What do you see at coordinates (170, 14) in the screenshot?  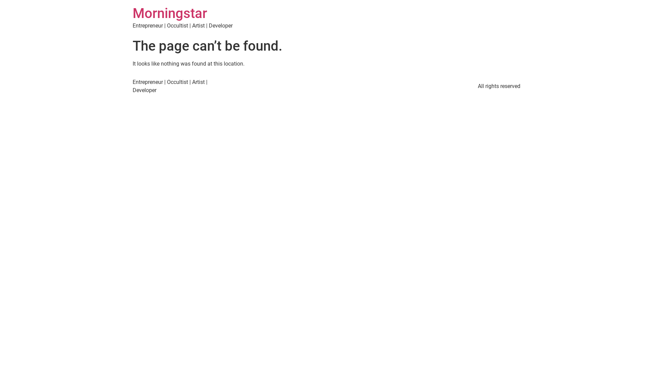 I see `Morningstar` at bounding box center [170, 14].